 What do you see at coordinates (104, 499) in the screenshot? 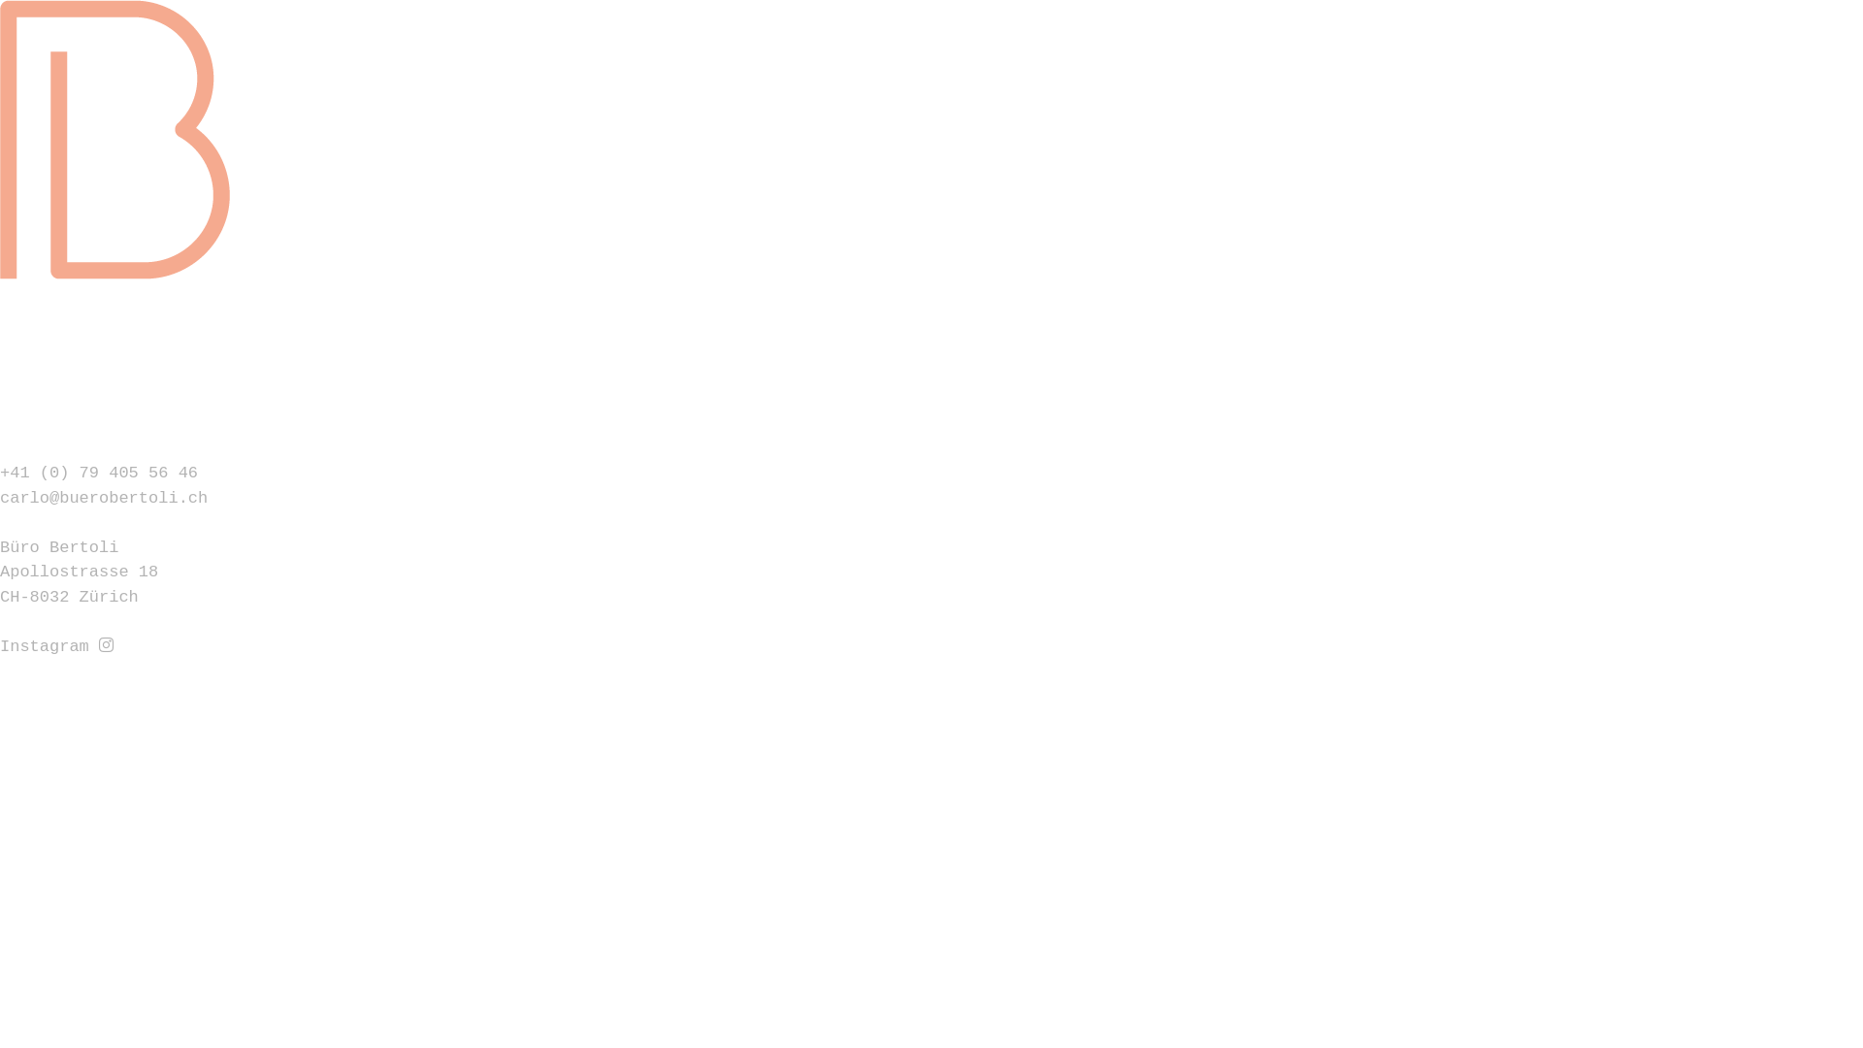
I see `carlo@buerobertoli.ch` at bounding box center [104, 499].